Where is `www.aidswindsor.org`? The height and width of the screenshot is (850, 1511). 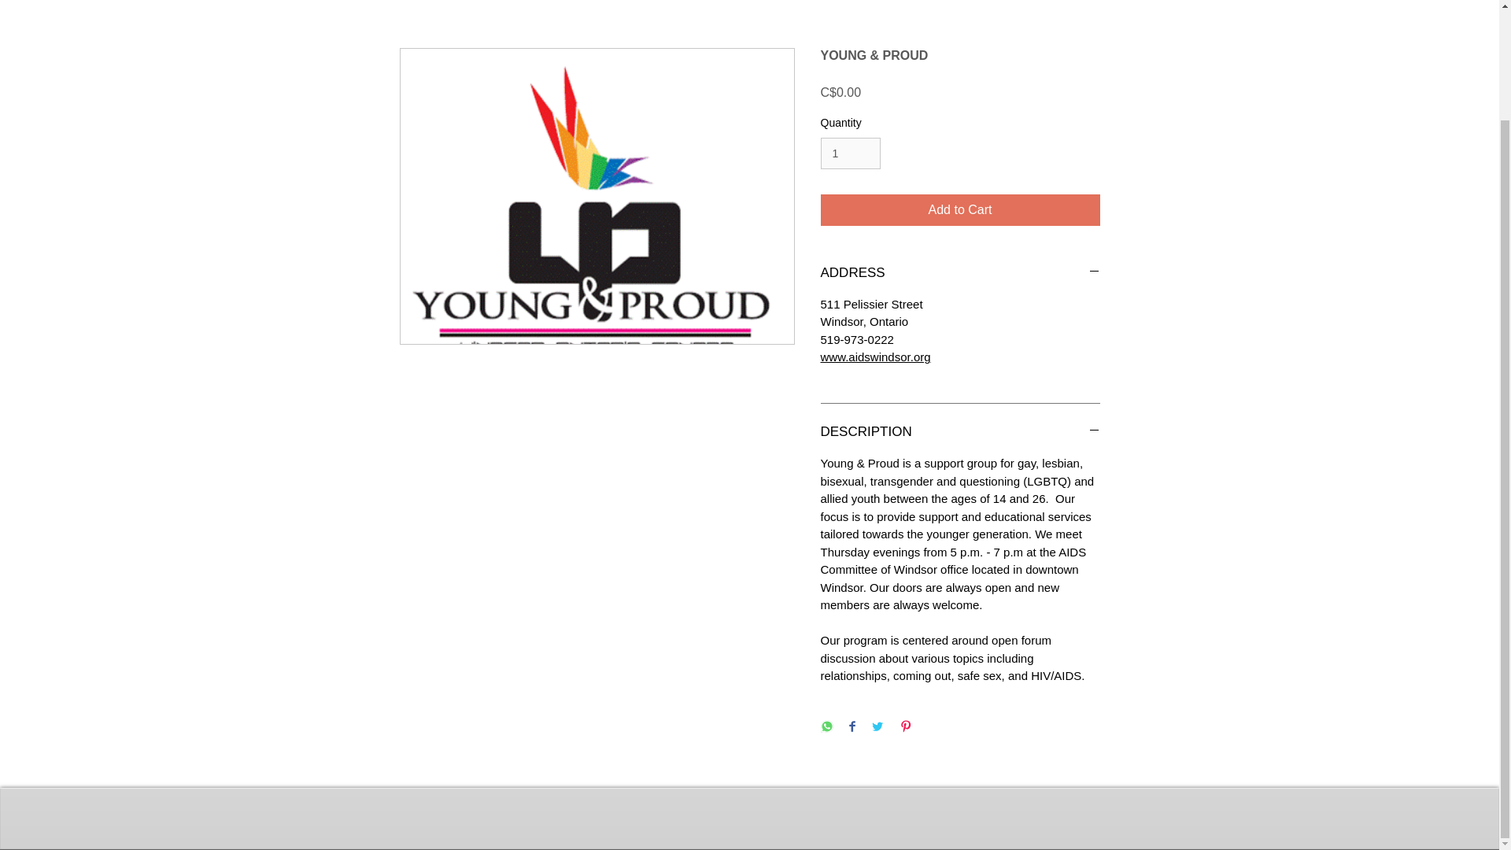
www.aidswindsor.org is located at coordinates (875, 357).